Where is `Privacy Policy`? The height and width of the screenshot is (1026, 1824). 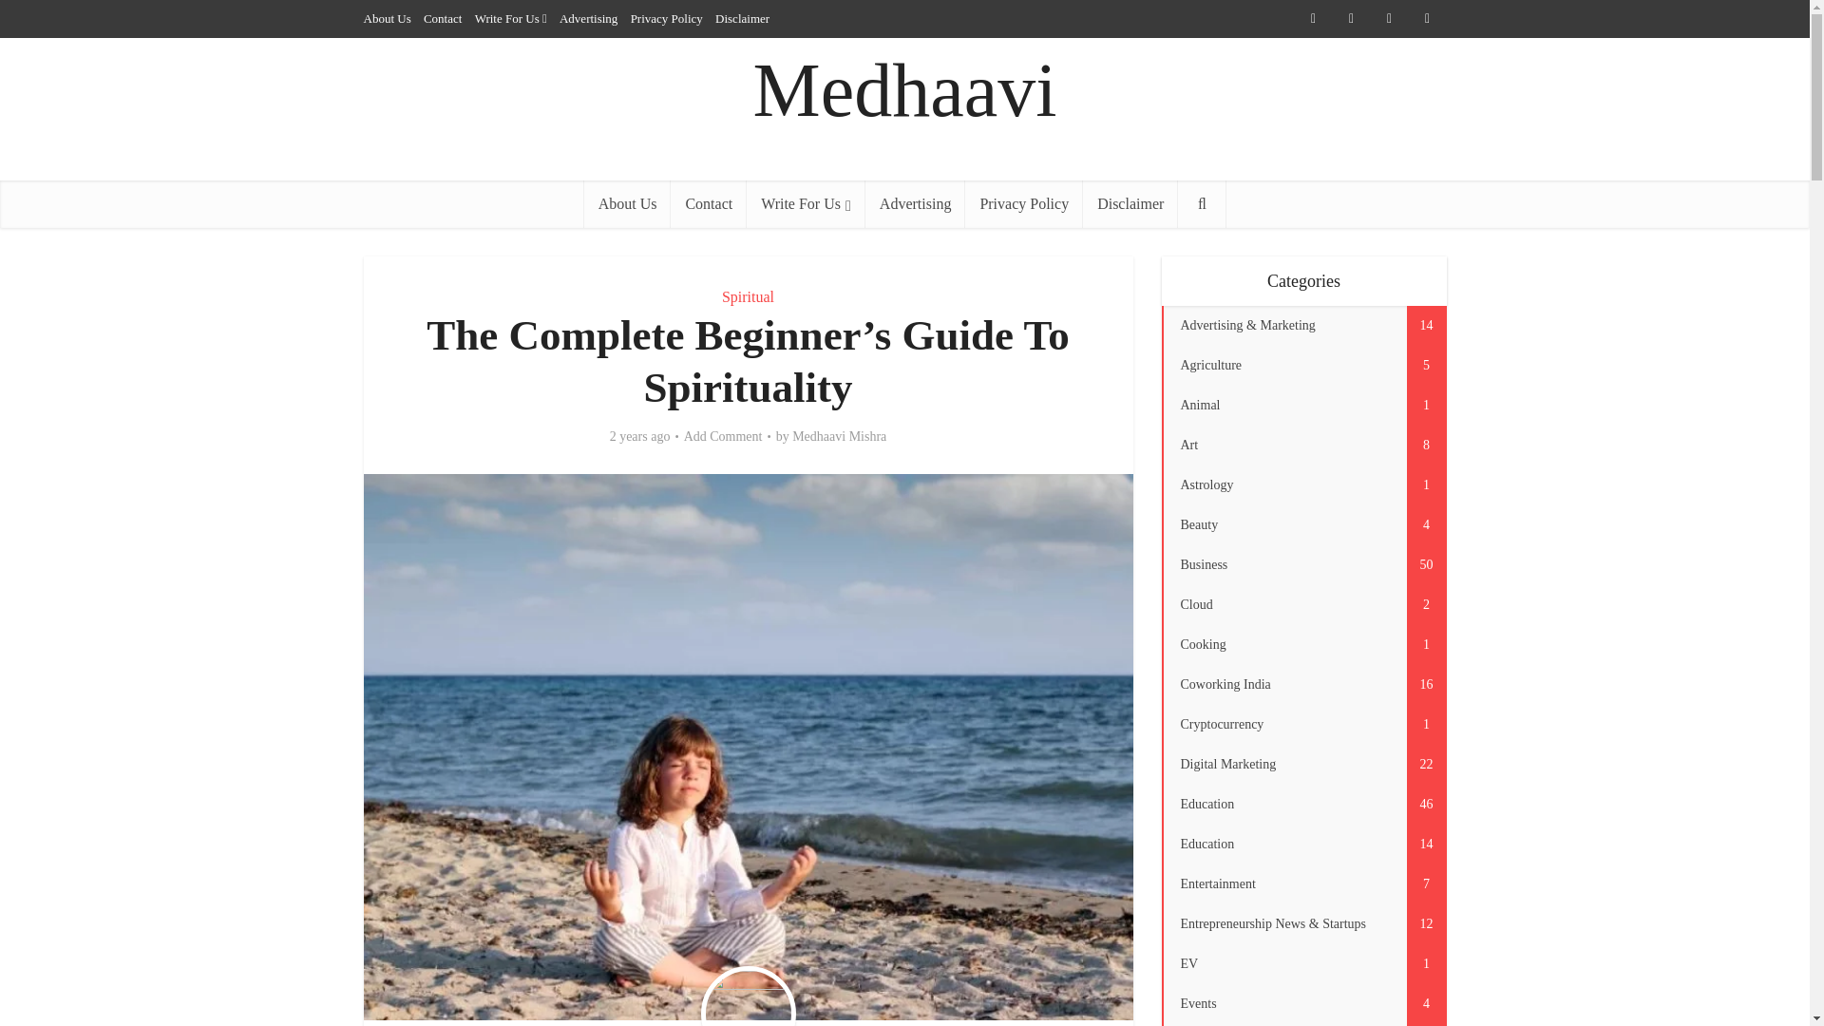
Privacy Policy is located at coordinates (1024, 203).